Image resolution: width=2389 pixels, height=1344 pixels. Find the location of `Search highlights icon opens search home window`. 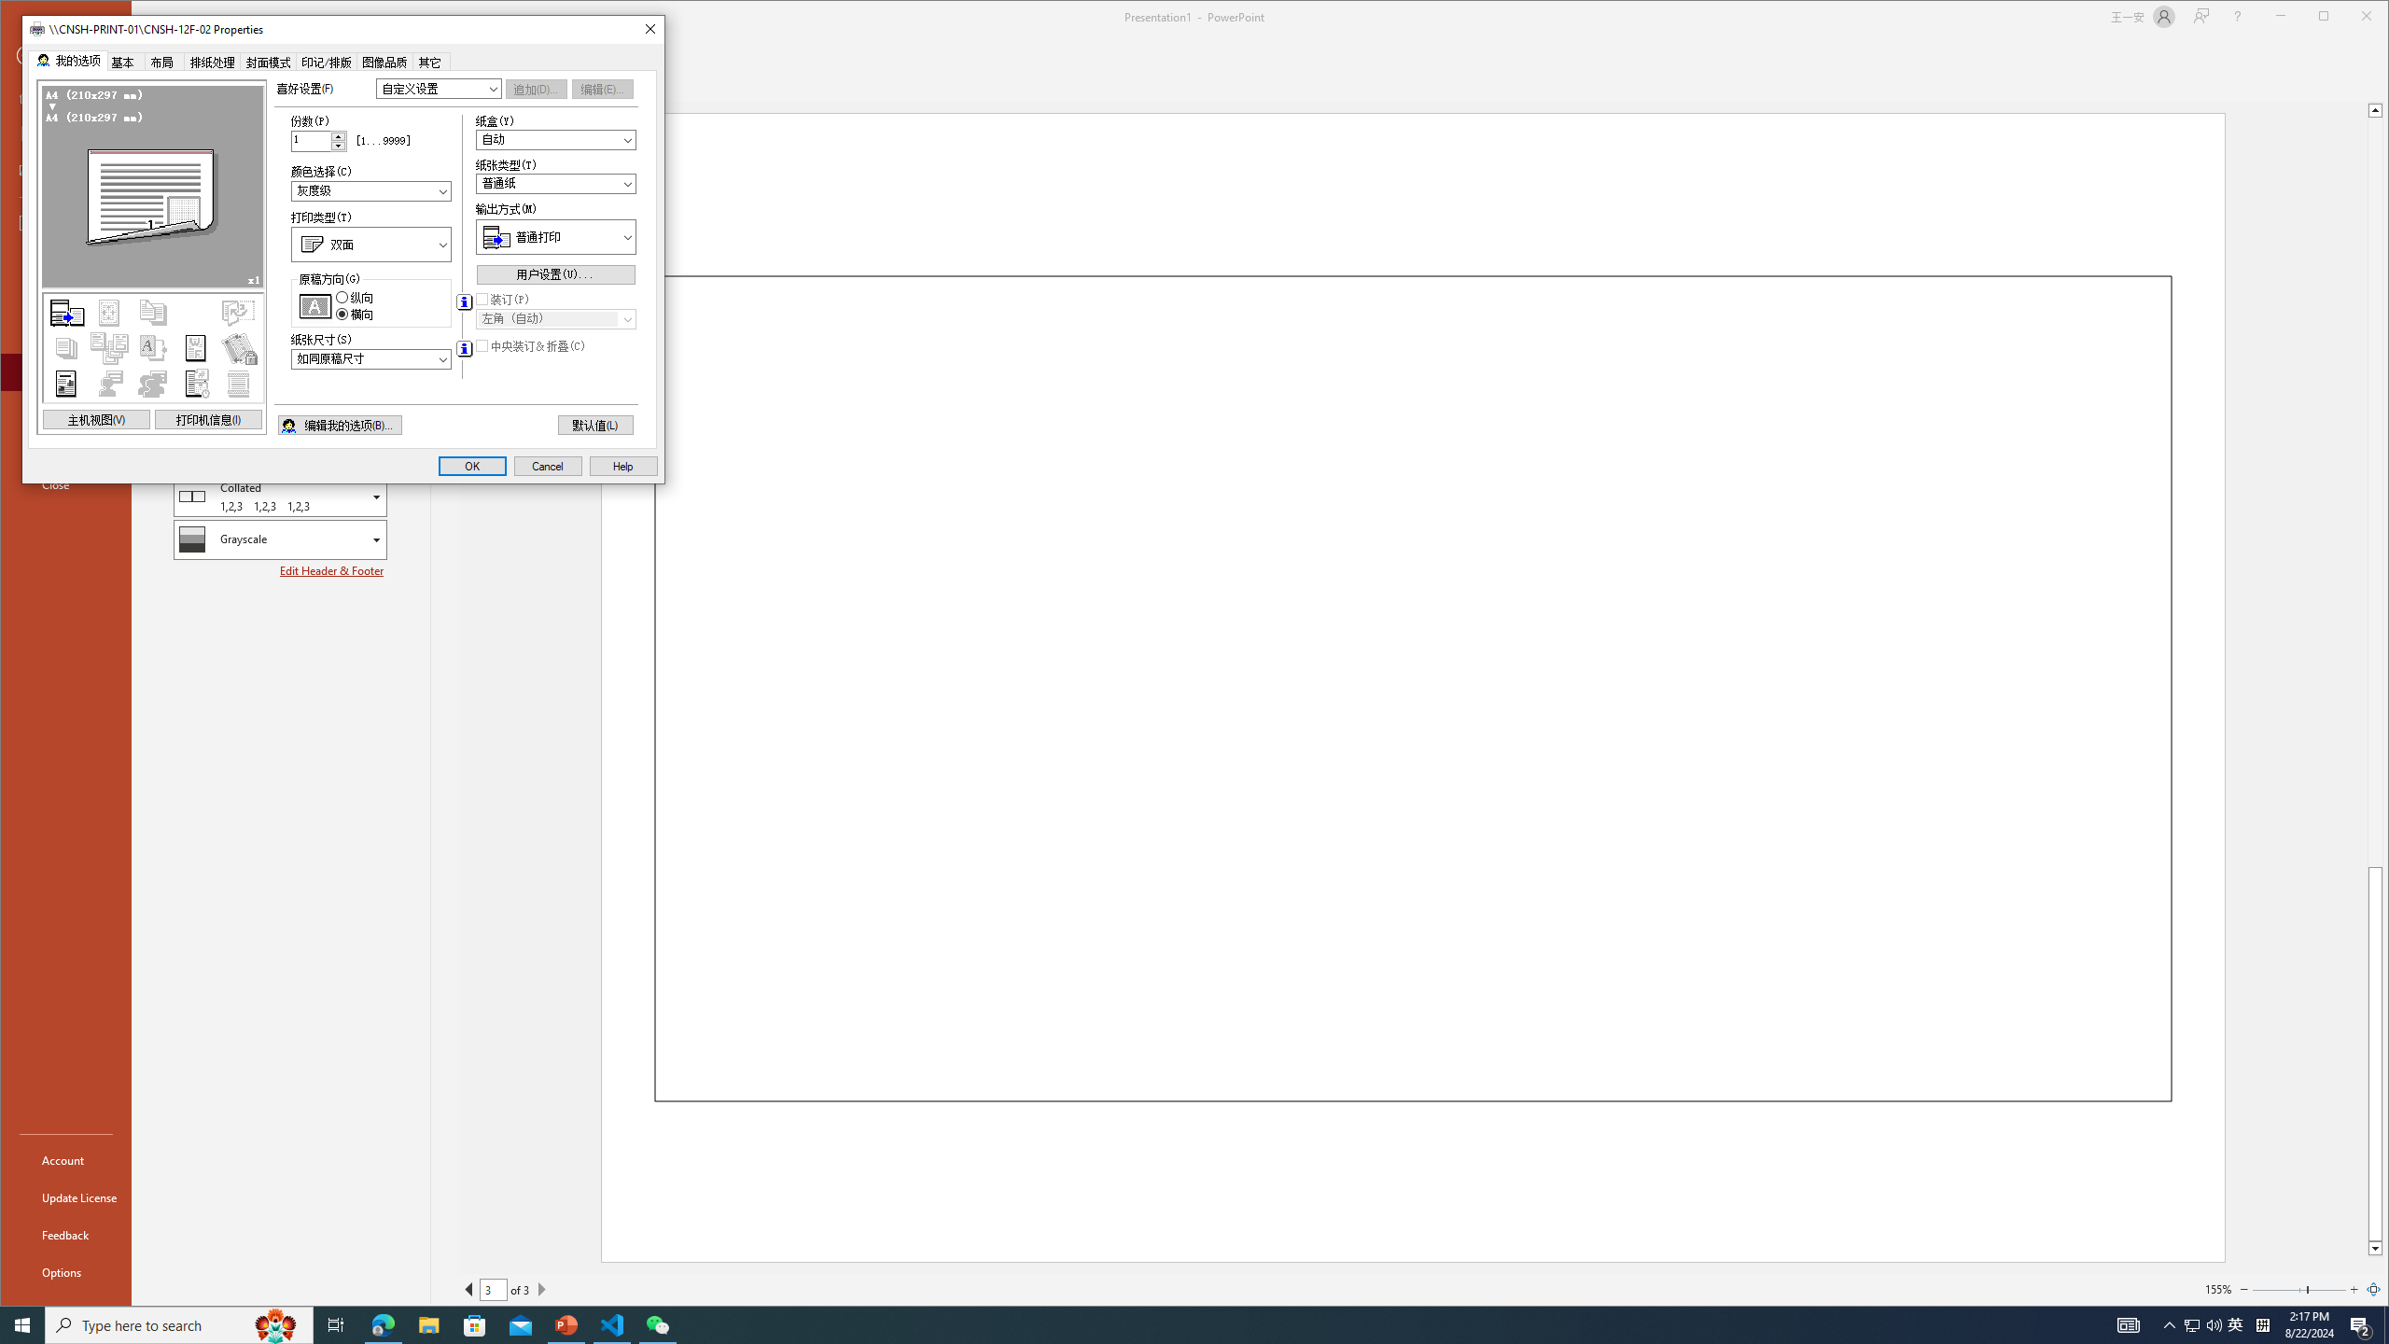

Search highlights icon opens search home window is located at coordinates (276, 1325).